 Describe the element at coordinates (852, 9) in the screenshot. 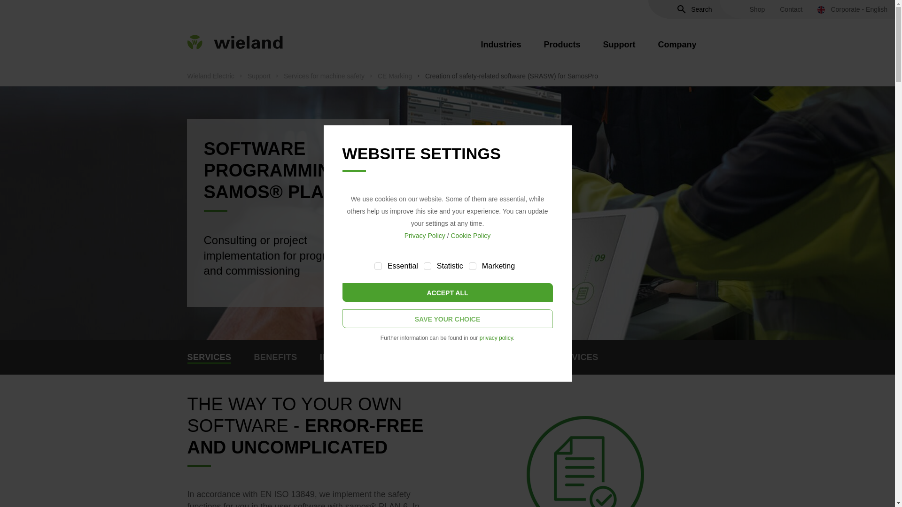

I see `Corporate - English` at that location.